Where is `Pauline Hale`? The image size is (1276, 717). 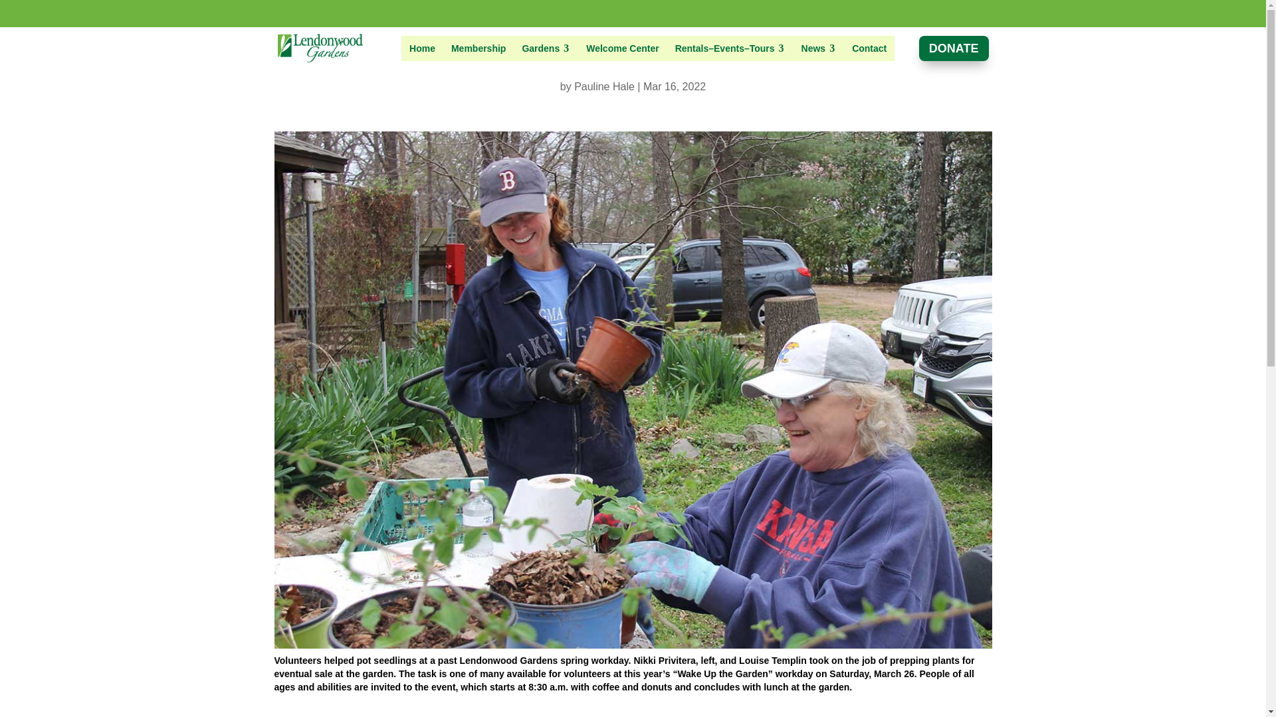
Pauline Hale is located at coordinates (604, 86).